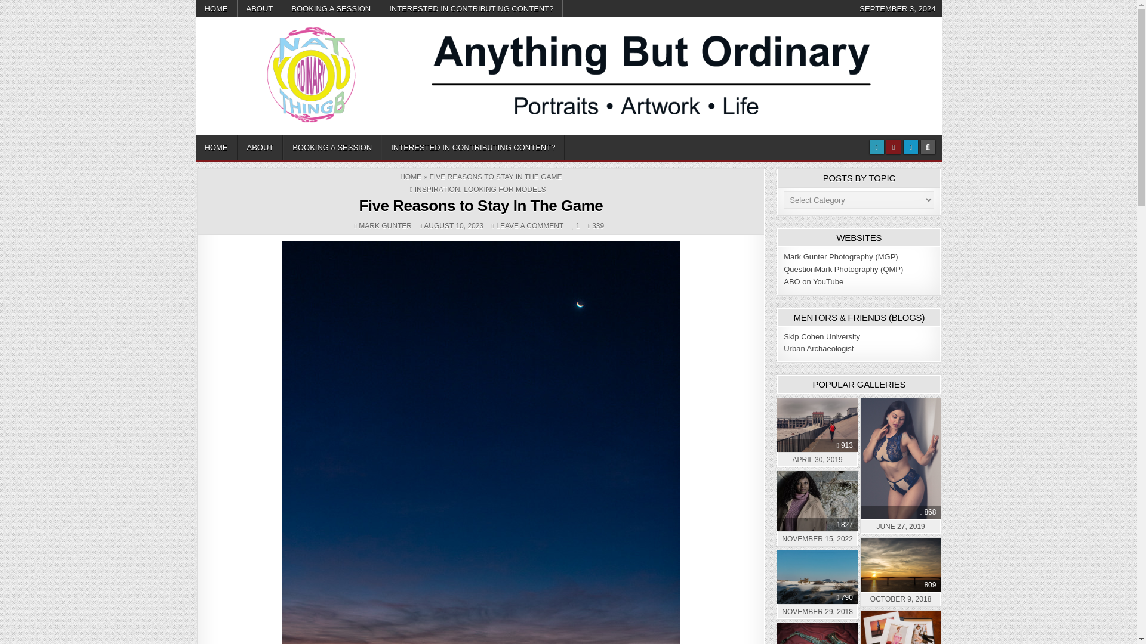 This screenshot has width=1146, height=644. What do you see at coordinates (575, 225) in the screenshot?
I see `Like this` at bounding box center [575, 225].